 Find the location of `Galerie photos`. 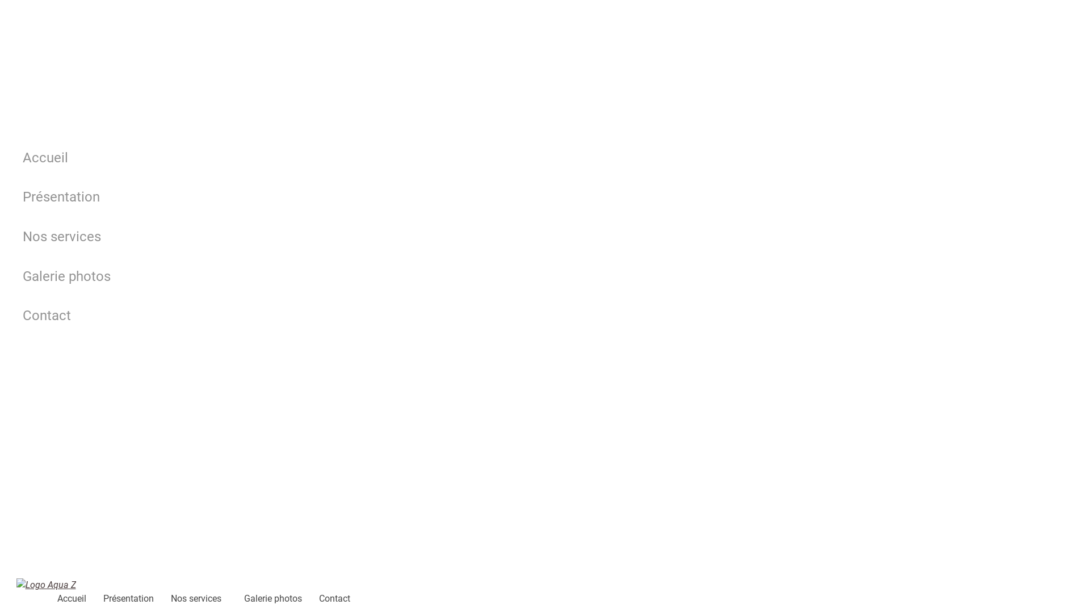

Galerie photos is located at coordinates (290, 276).